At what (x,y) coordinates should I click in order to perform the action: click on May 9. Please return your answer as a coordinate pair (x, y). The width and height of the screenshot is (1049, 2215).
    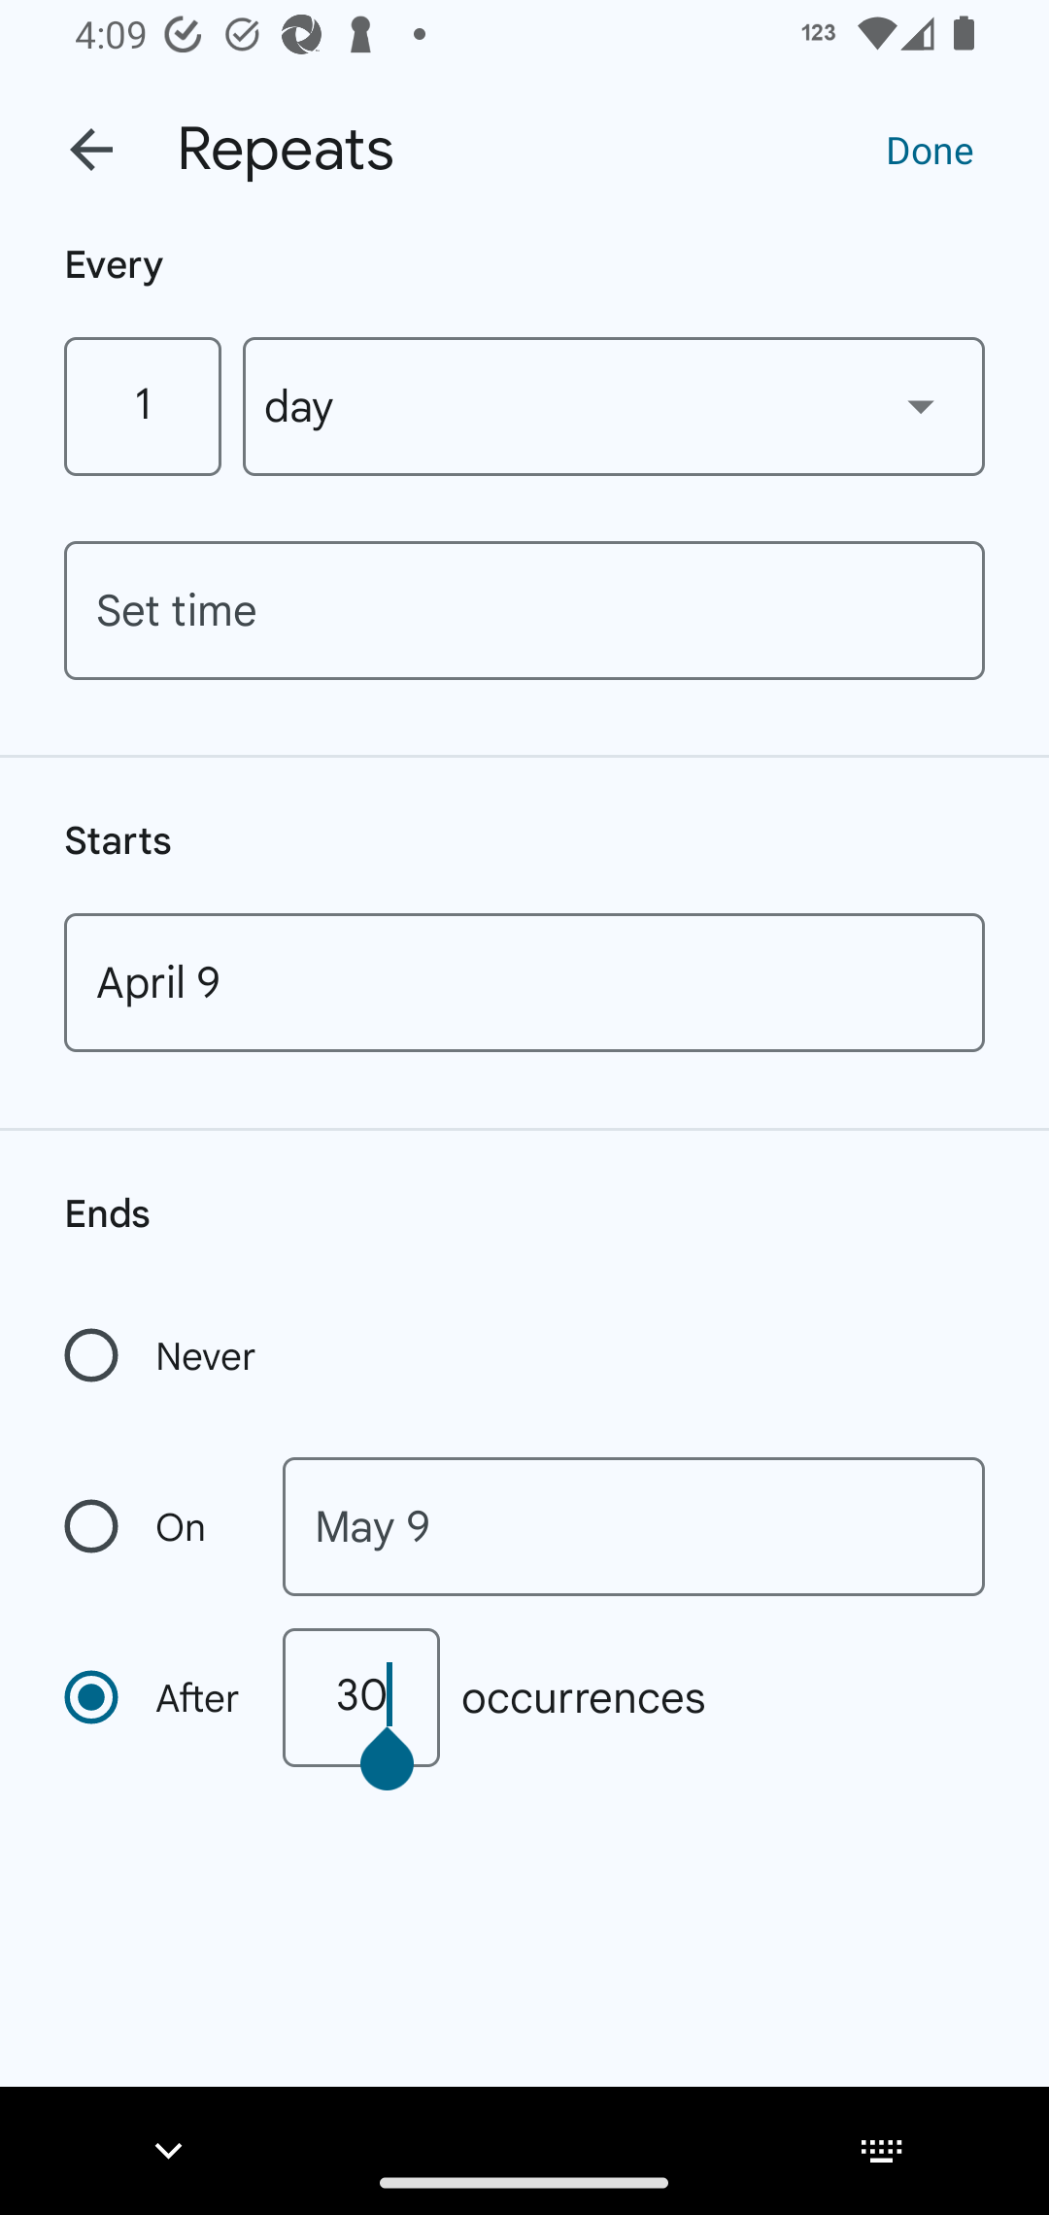
    Looking at the image, I should click on (633, 1527).